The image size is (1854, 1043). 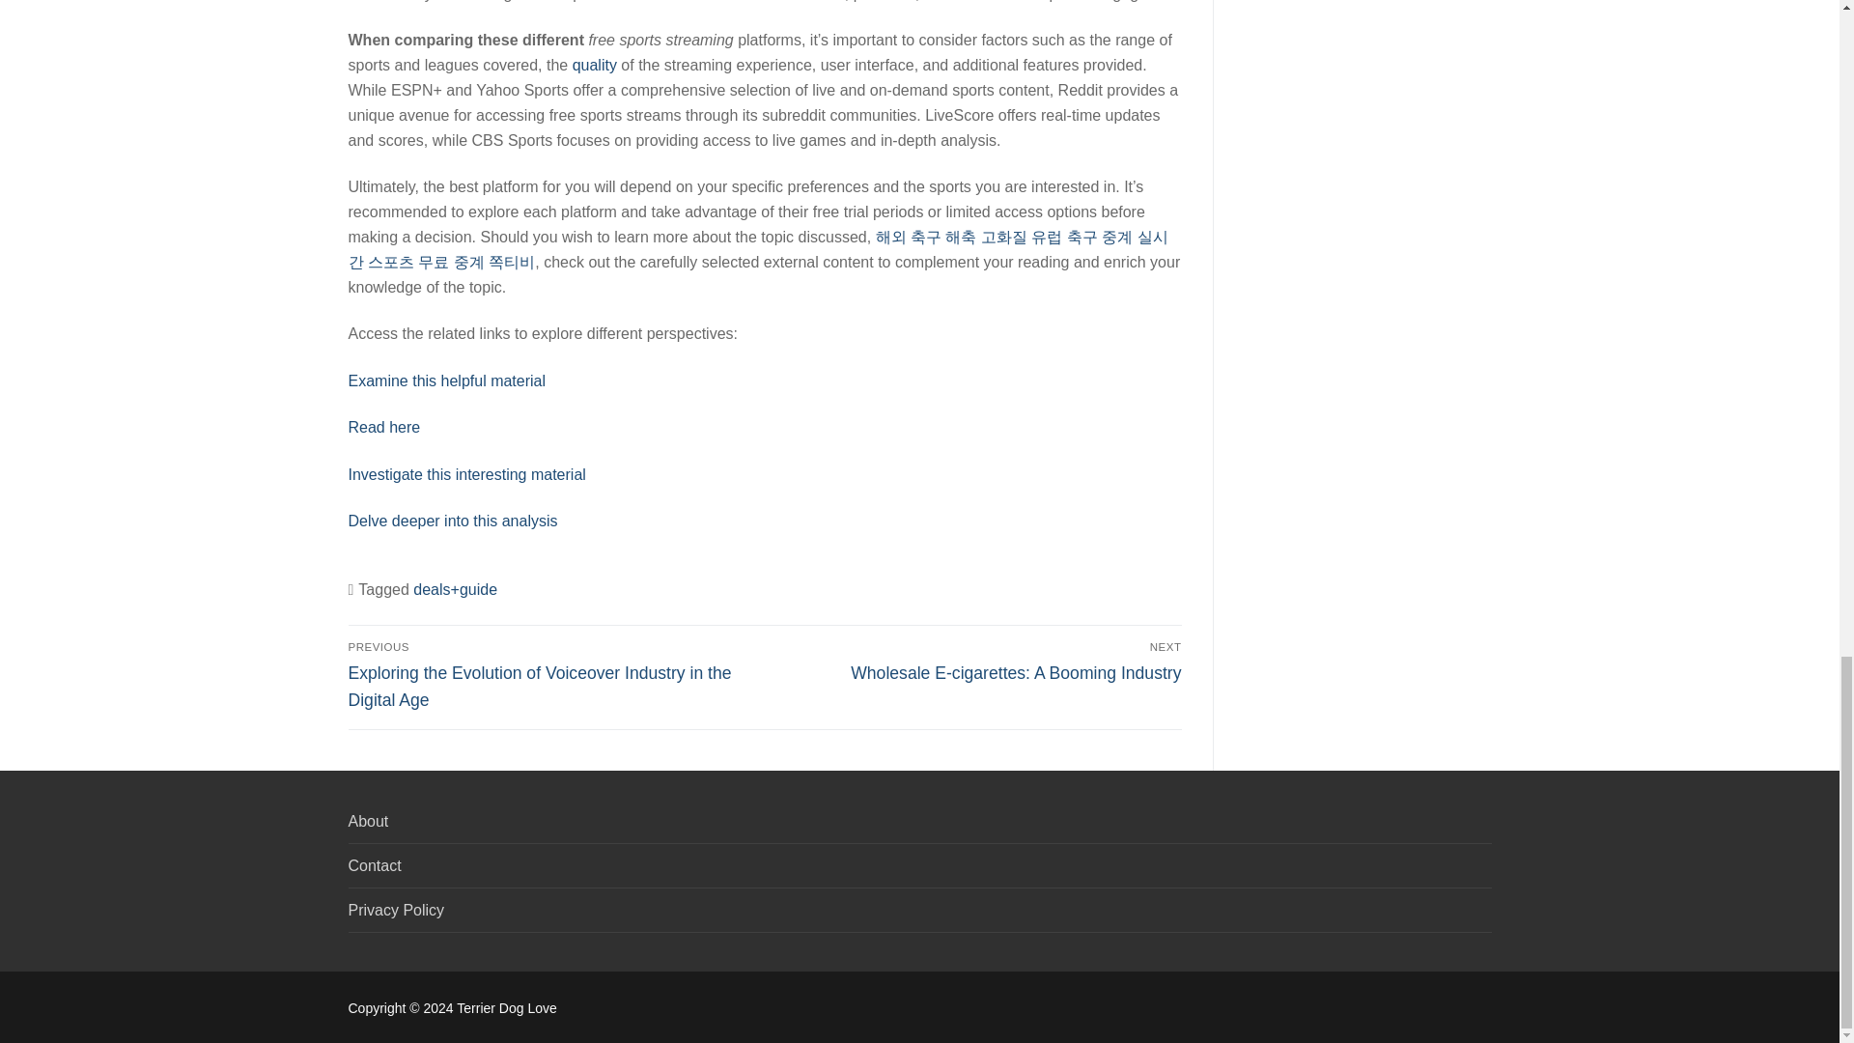 What do you see at coordinates (452, 521) in the screenshot?
I see `Delve deeper into this analysis` at bounding box center [452, 521].